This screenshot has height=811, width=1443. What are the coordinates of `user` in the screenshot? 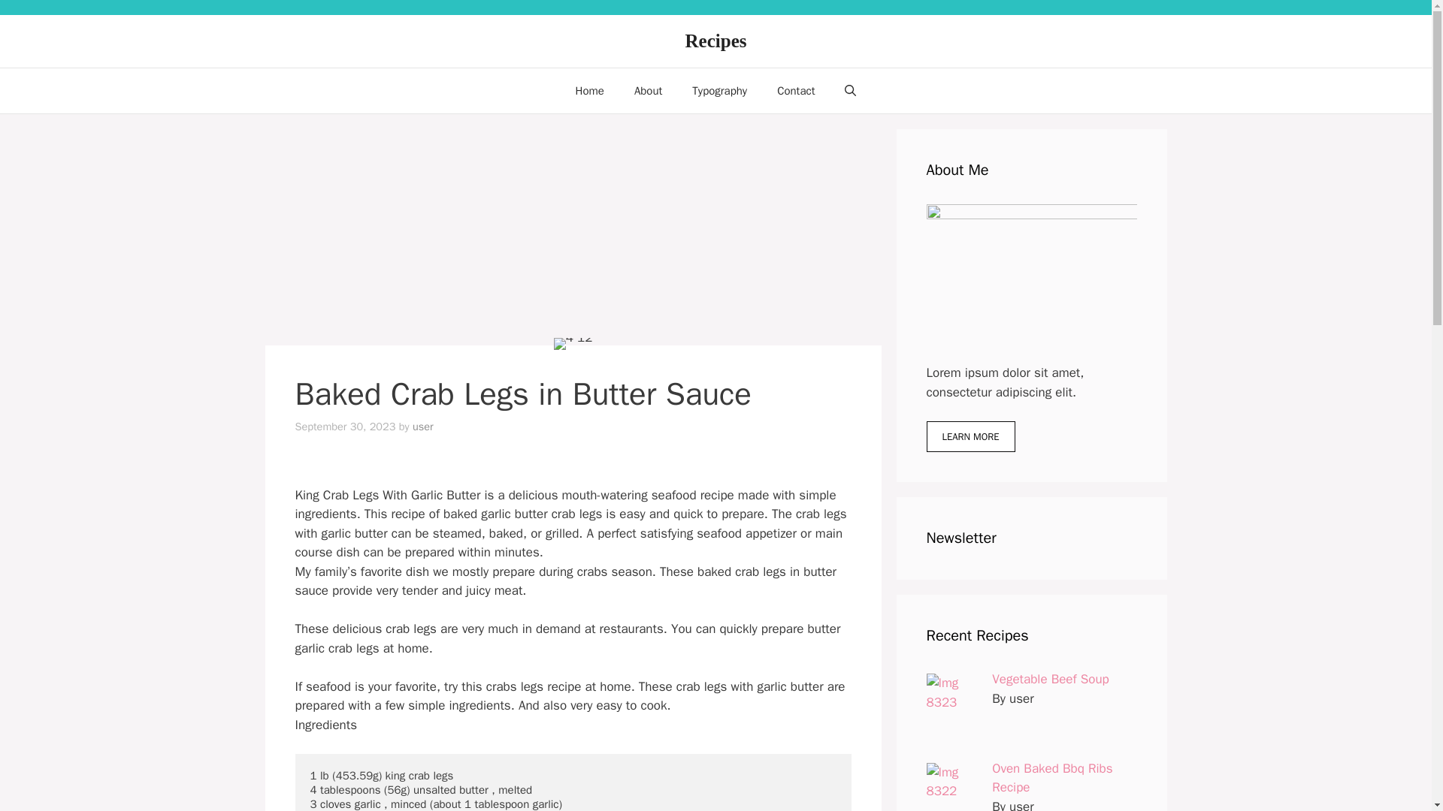 It's located at (423, 427).